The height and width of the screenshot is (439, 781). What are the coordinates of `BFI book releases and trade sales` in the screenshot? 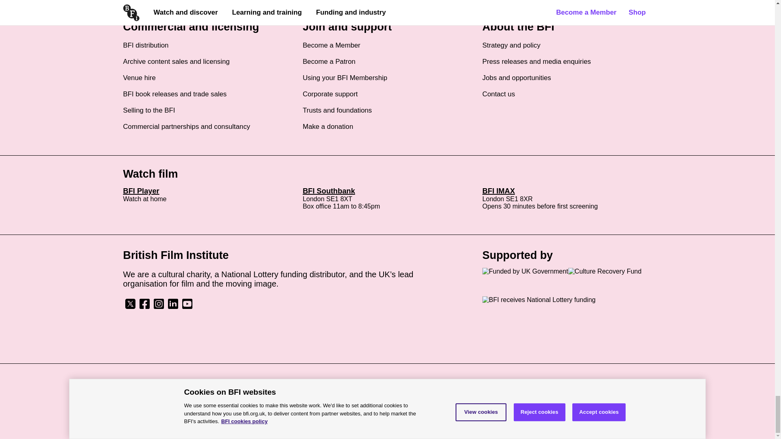 It's located at (174, 94).